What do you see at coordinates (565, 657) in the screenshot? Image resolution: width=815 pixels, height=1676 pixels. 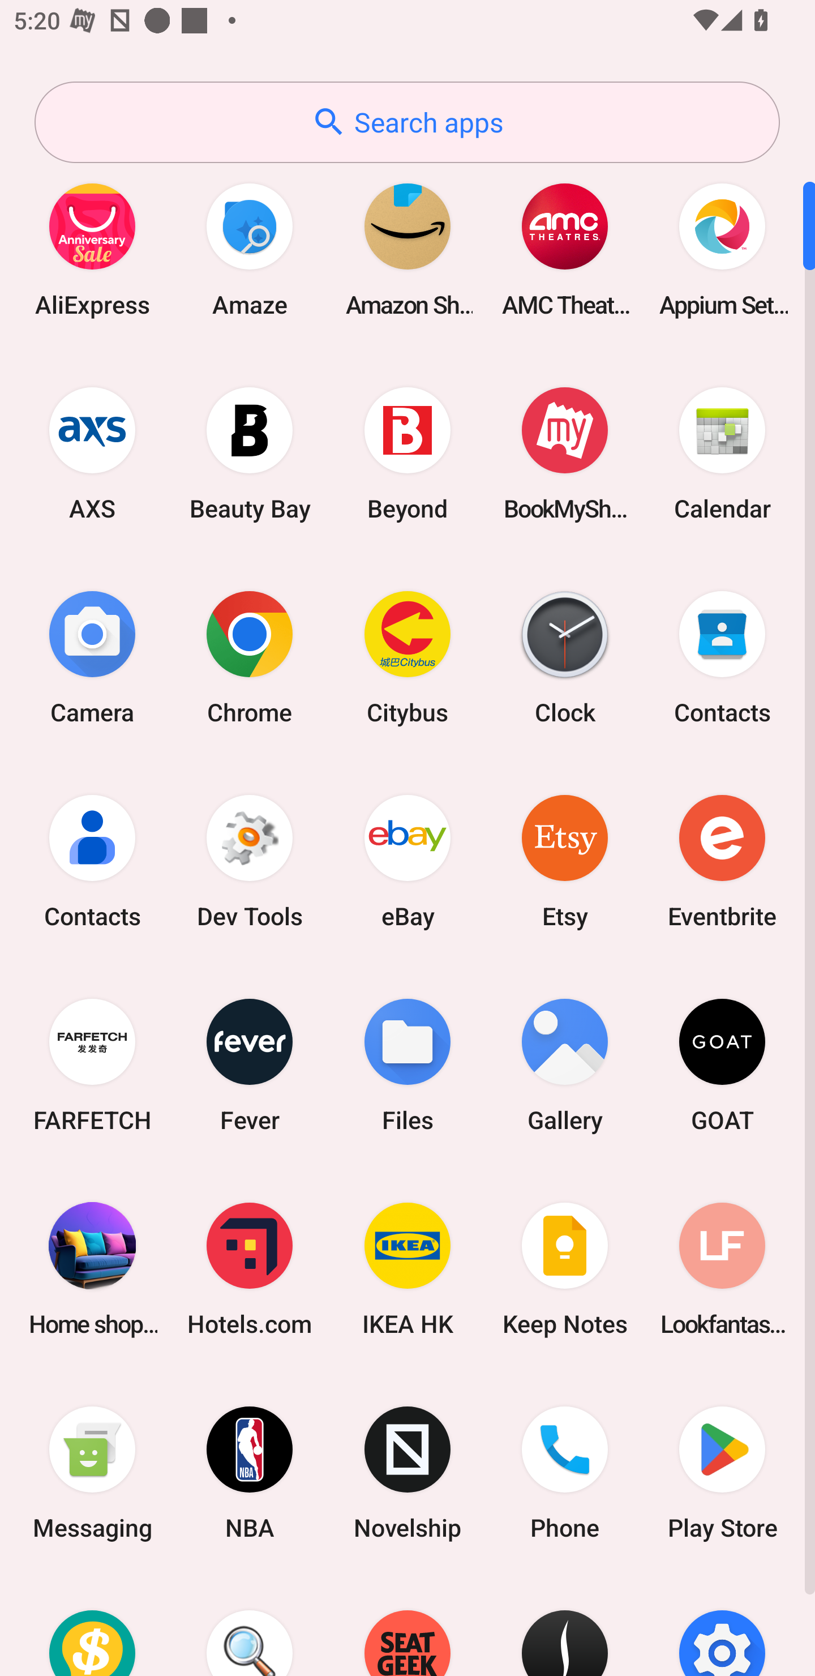 I see `Clock` at bounding box center [565, 657].